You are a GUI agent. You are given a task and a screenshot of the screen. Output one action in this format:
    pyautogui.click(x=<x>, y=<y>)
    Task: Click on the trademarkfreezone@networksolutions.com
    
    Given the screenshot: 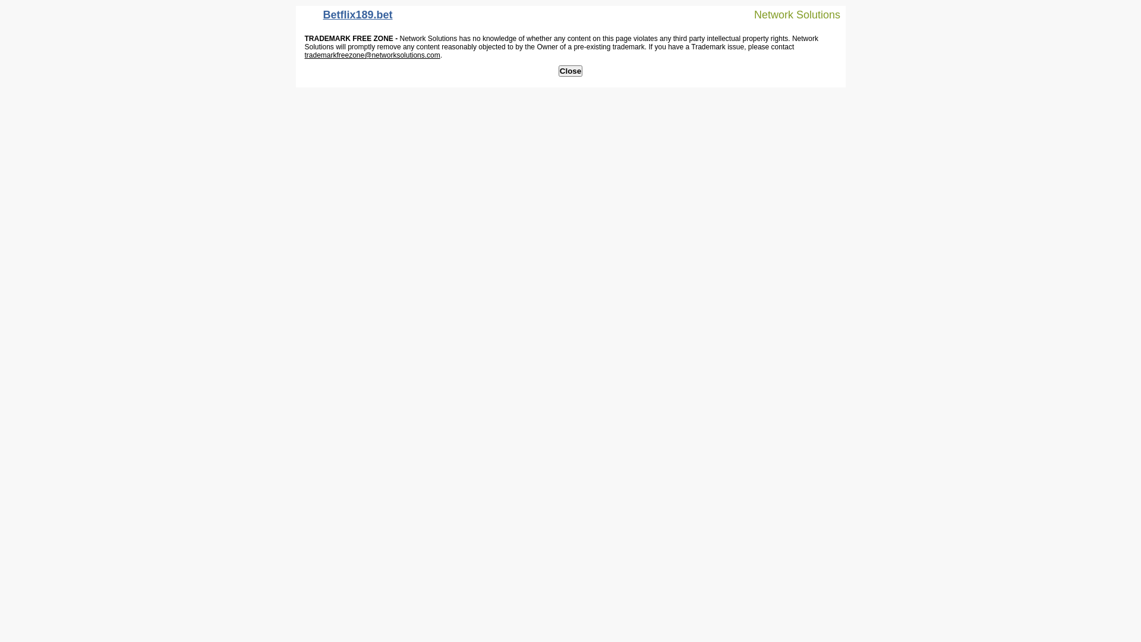 What is the action you would take?
    pyautogui.click(x=372, y=55)
    